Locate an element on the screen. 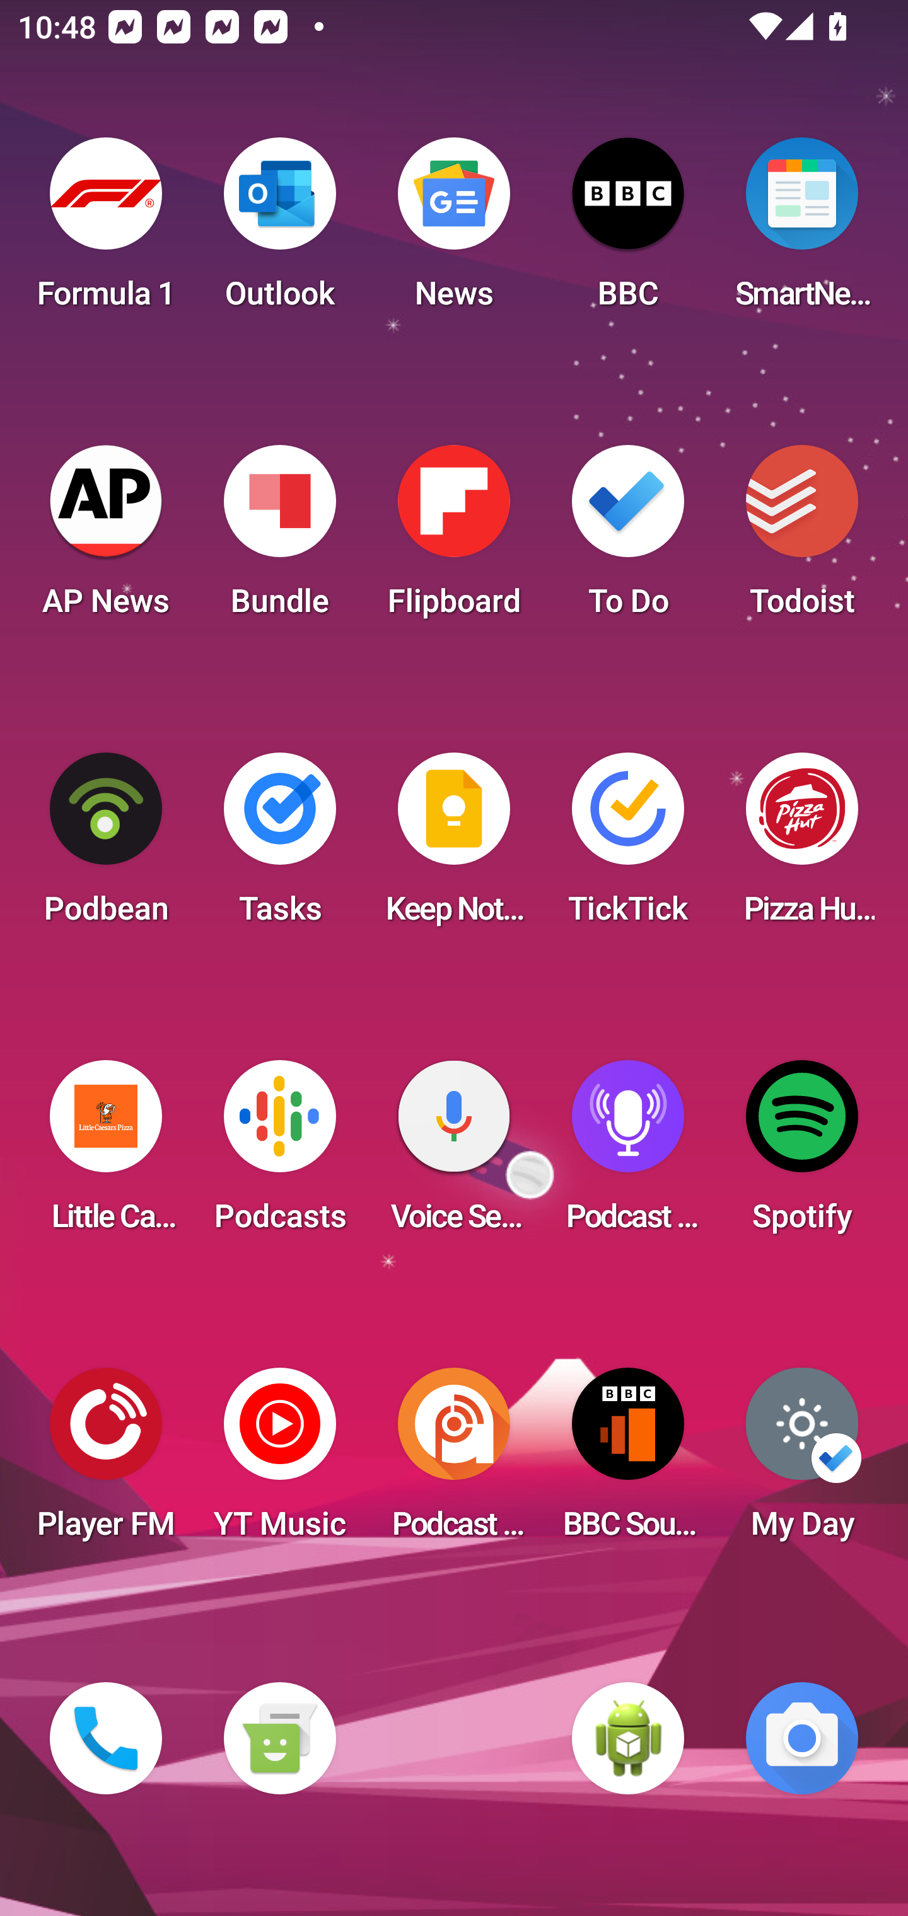 The image size is (908, 1916). Camera is located at coordinates (802, 1738).